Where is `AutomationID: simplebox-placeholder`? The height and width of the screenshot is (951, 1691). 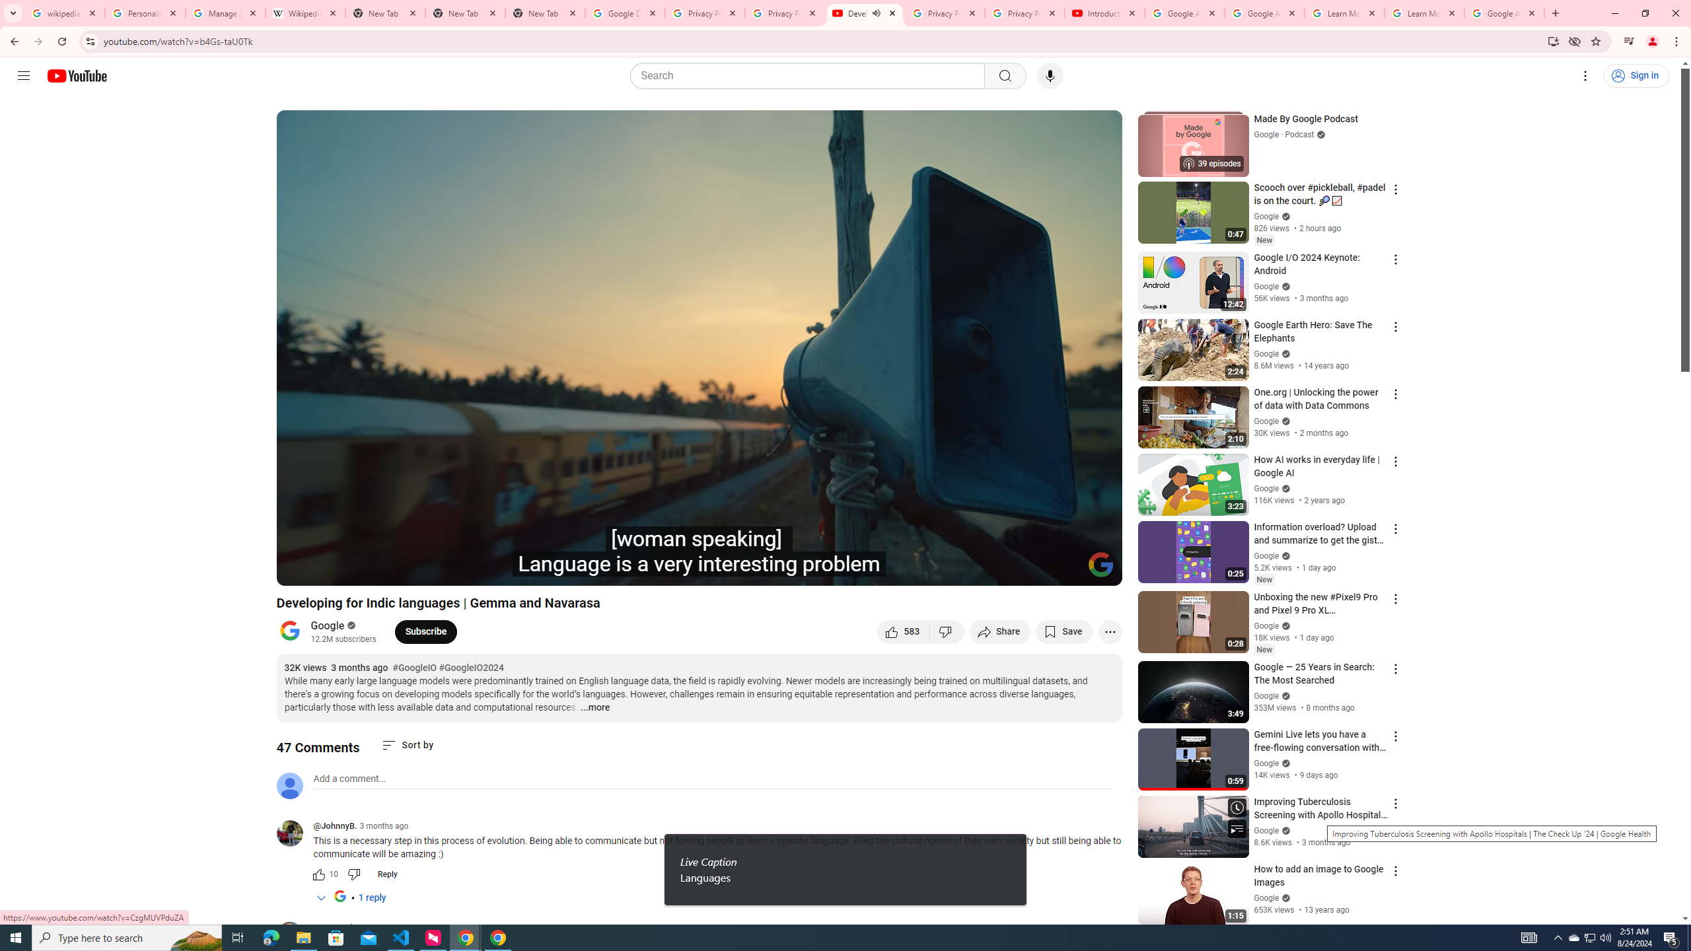
AutomationID: simplebox-placeholder is located at coordinates (350, 779).